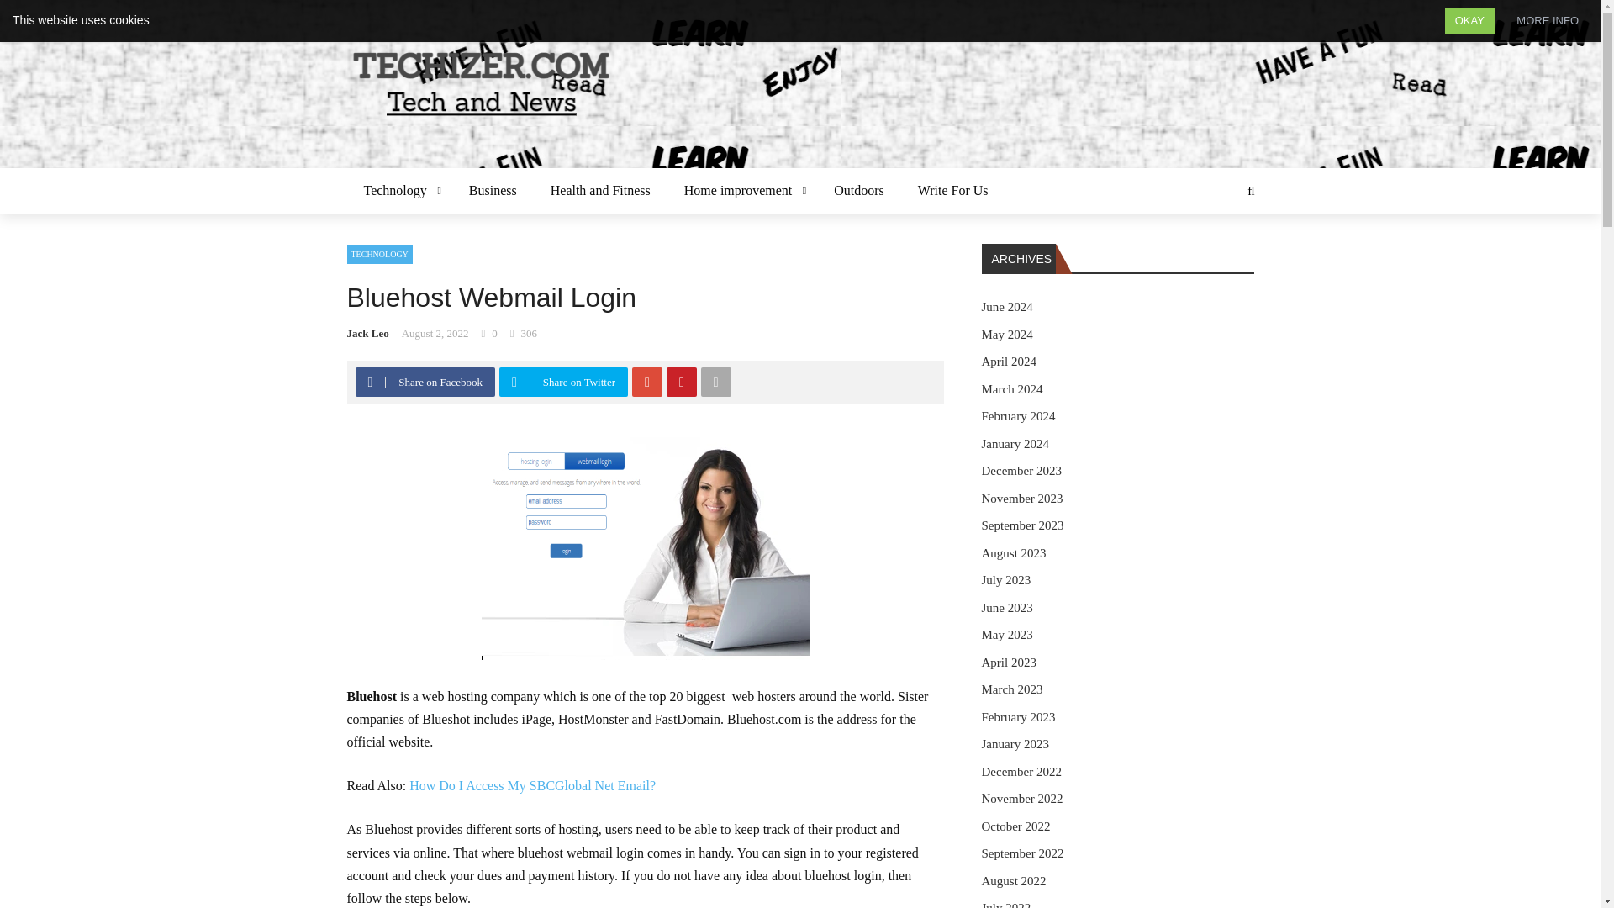 The image size is (1614, 908). I want to click on Google Plus, so click(647, 382).